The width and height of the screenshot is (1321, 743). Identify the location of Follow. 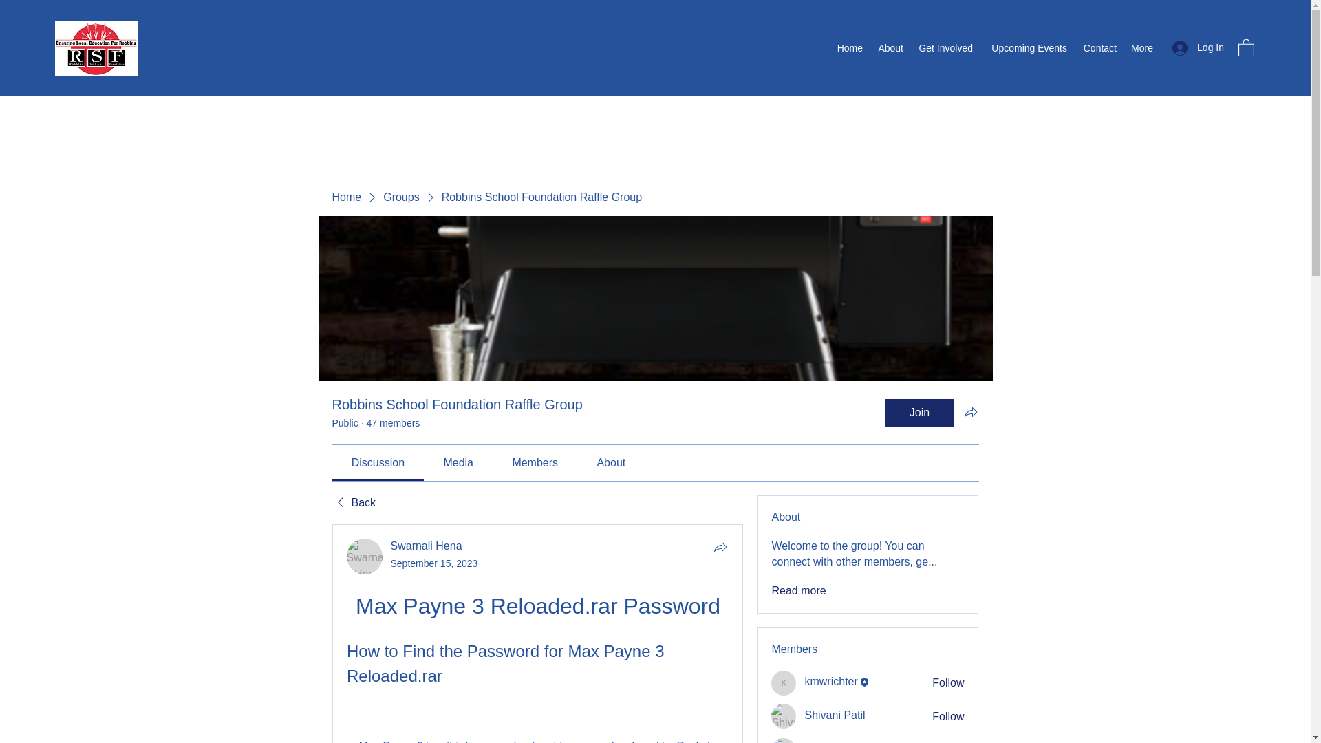
(948, 682).